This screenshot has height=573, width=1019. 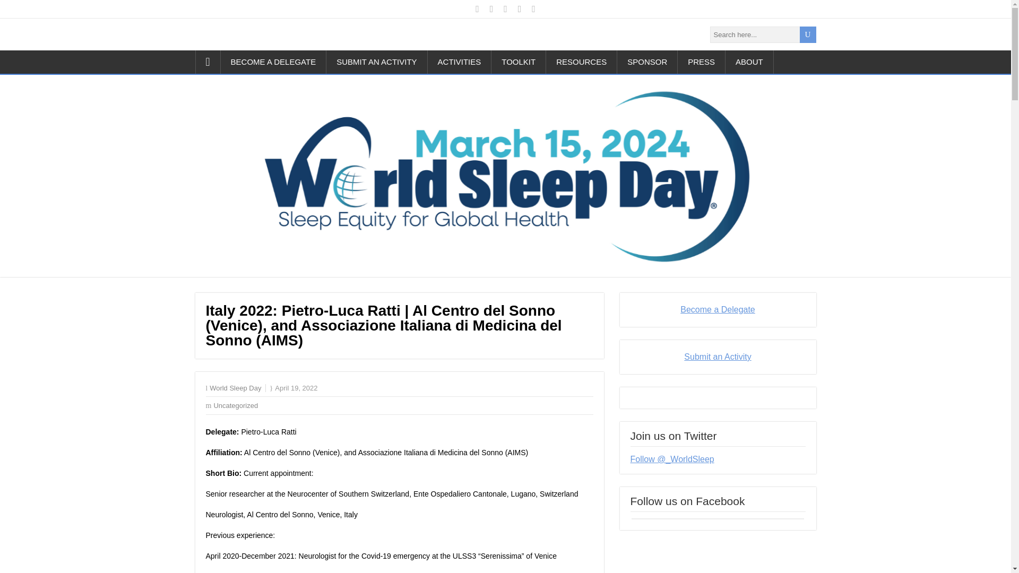 What do you see at coordinates (807, 34) in the screenshot?
I see `U` at bounding box center [807, 34].